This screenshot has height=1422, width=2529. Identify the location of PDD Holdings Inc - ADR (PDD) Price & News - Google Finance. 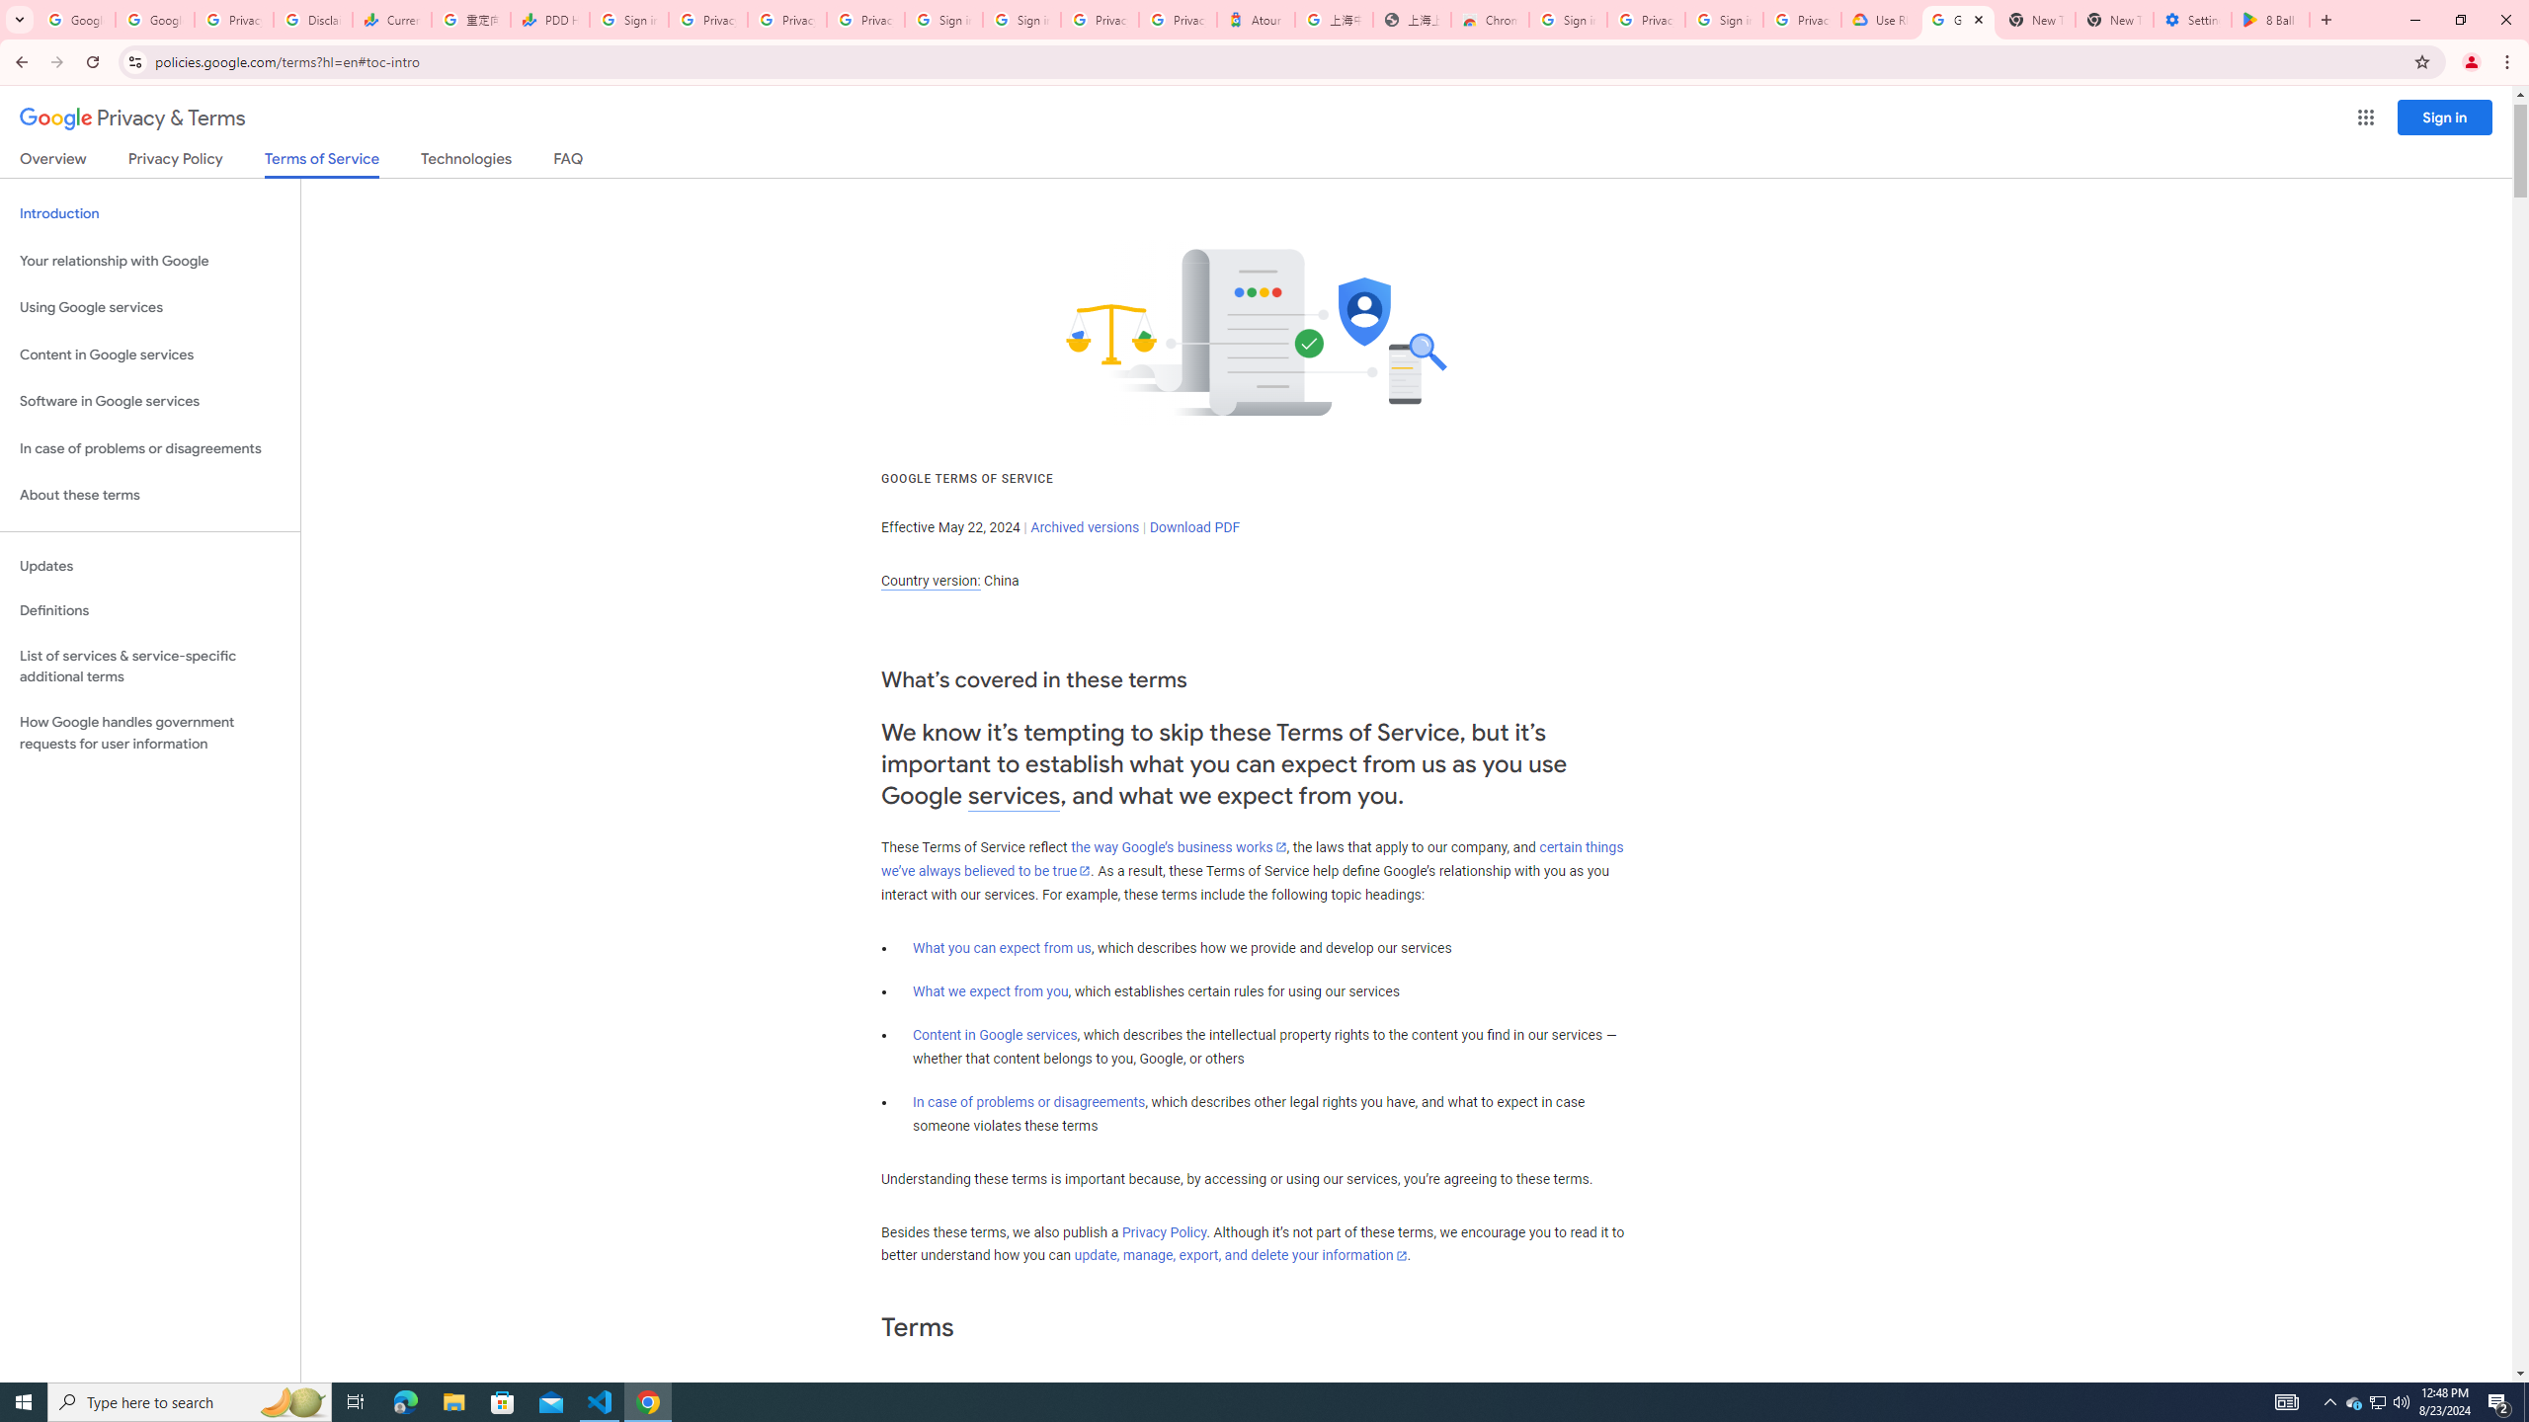
(549, 20).